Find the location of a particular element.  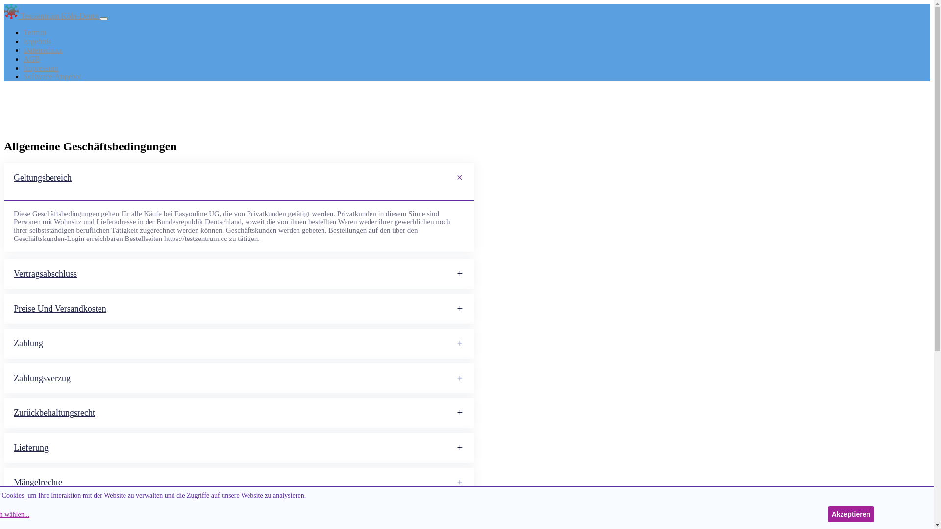

Datenschutz is located at coordinates (43, 50).